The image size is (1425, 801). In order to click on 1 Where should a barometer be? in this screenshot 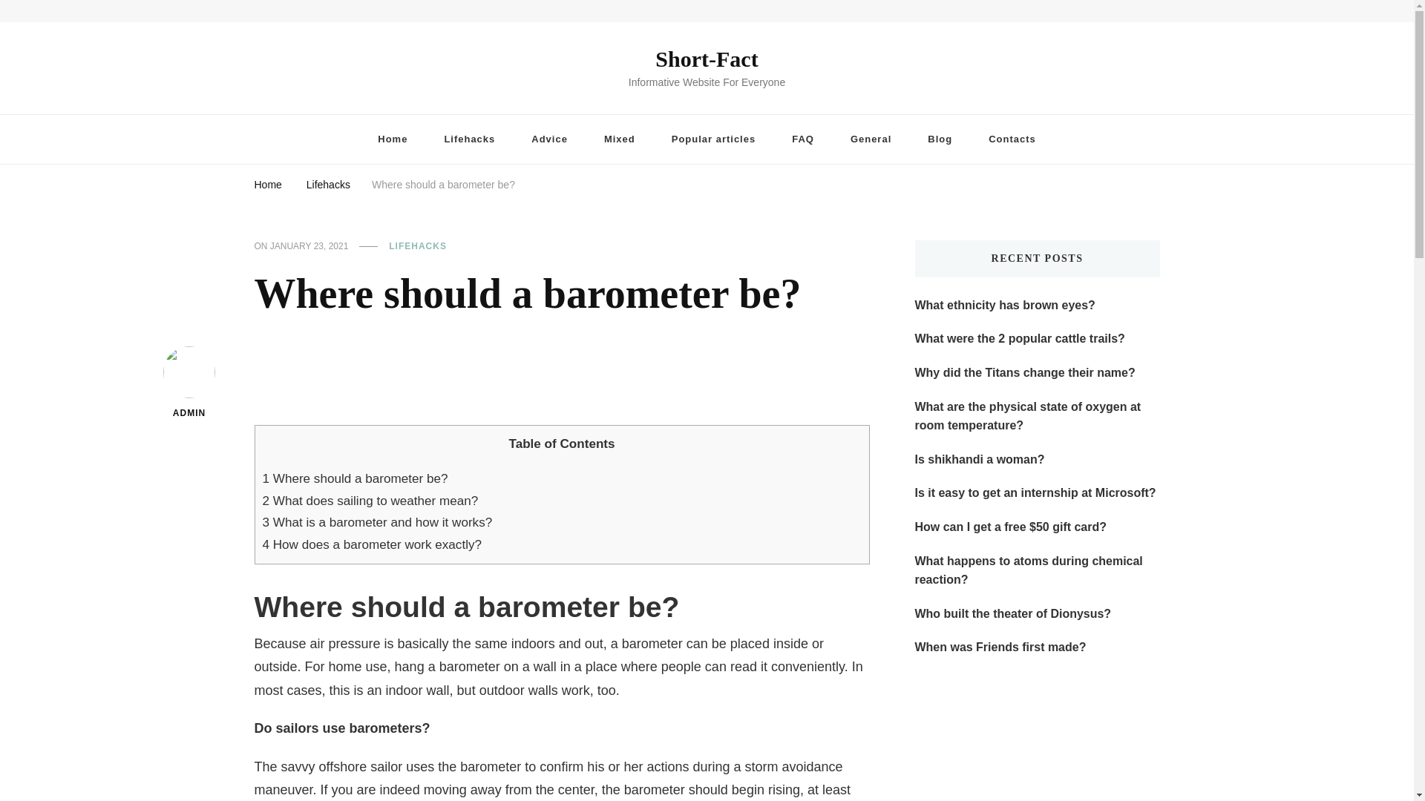, I will do `click(355, 478)`.